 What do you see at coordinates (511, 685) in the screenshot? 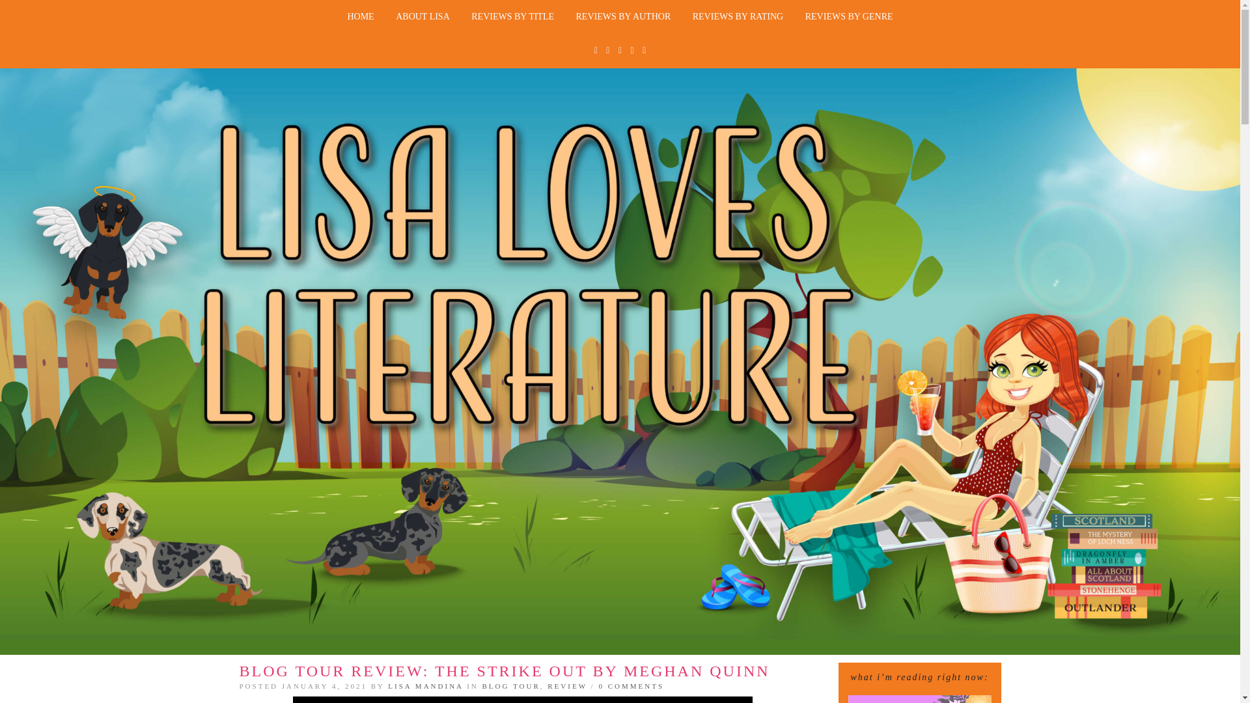
I see `View all posts in Blog Tour` at bounding box center [511, 685].